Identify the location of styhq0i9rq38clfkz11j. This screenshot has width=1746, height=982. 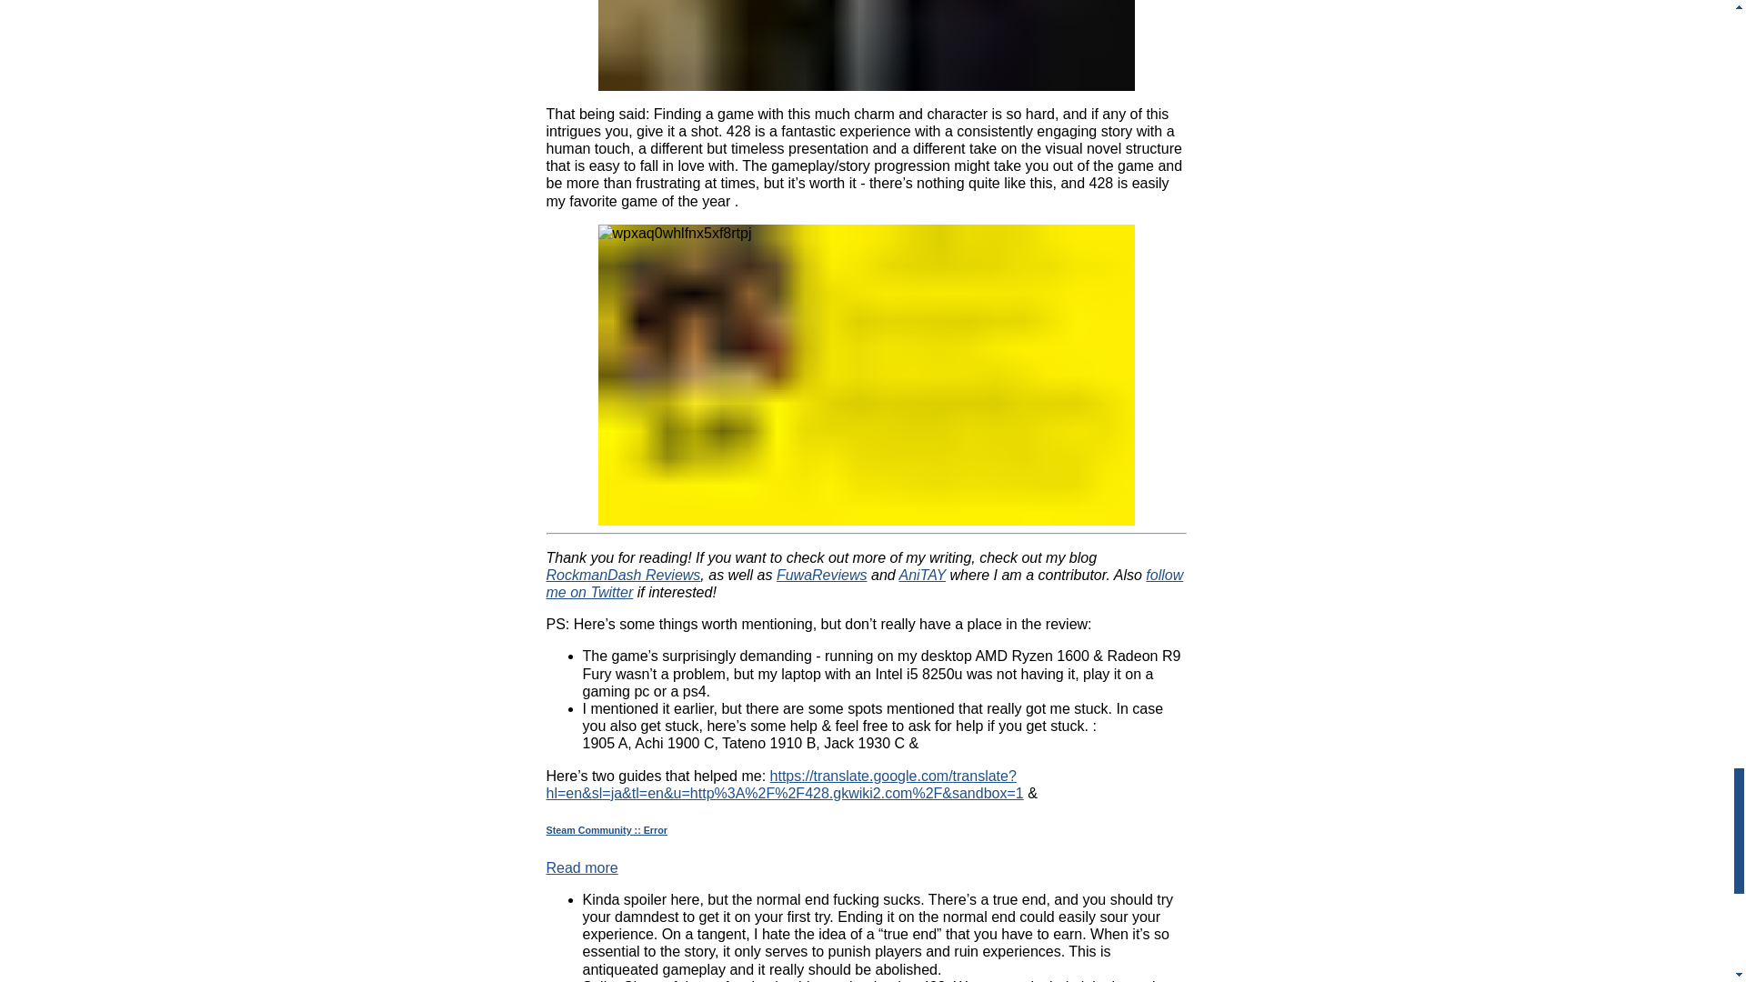
(867, 45).